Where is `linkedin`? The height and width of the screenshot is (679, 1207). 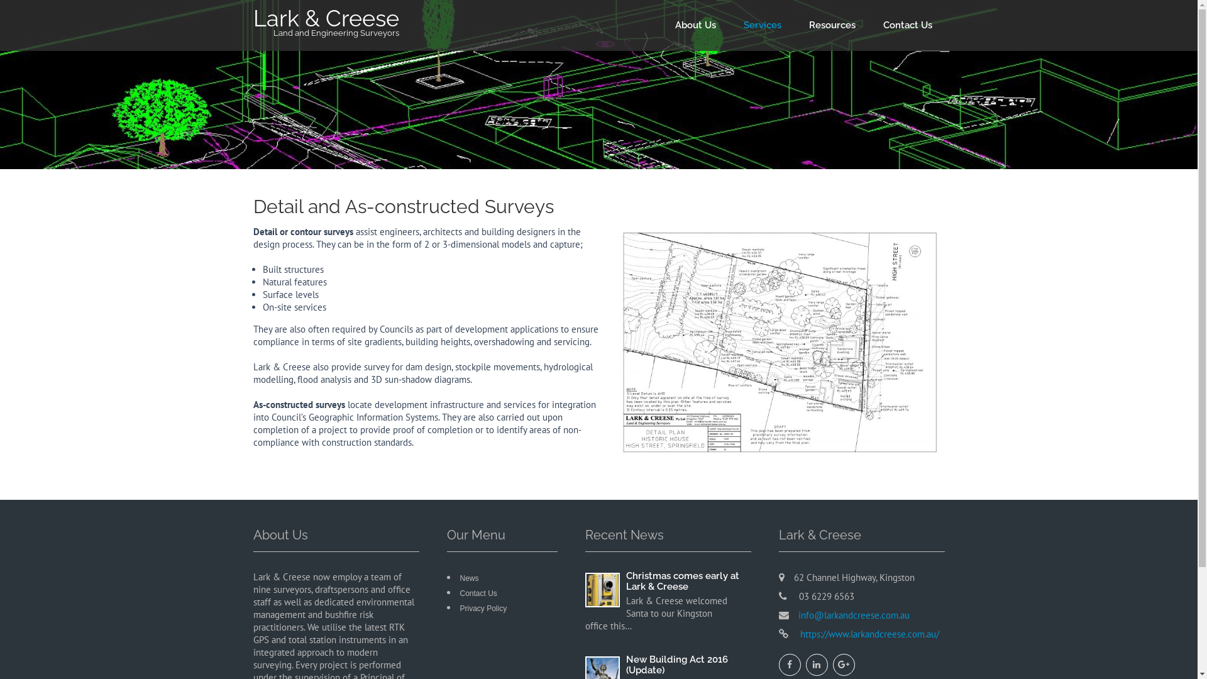 linkedin is located at coordinates (817, 665).